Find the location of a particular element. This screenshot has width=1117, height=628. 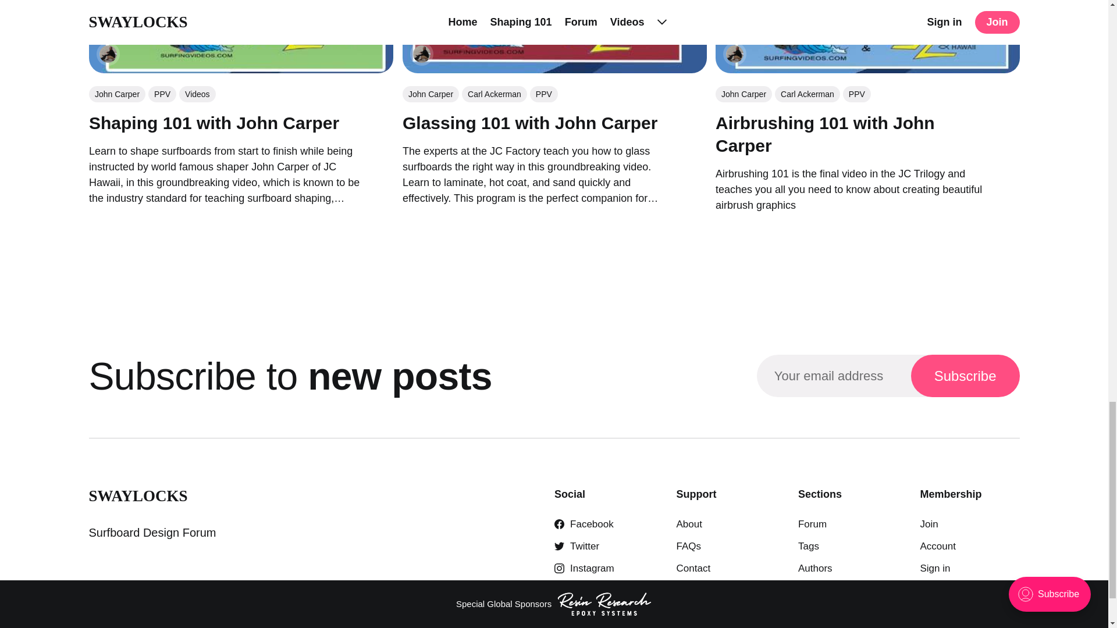

Carl Ackerman is located at coordinates (735, 53).